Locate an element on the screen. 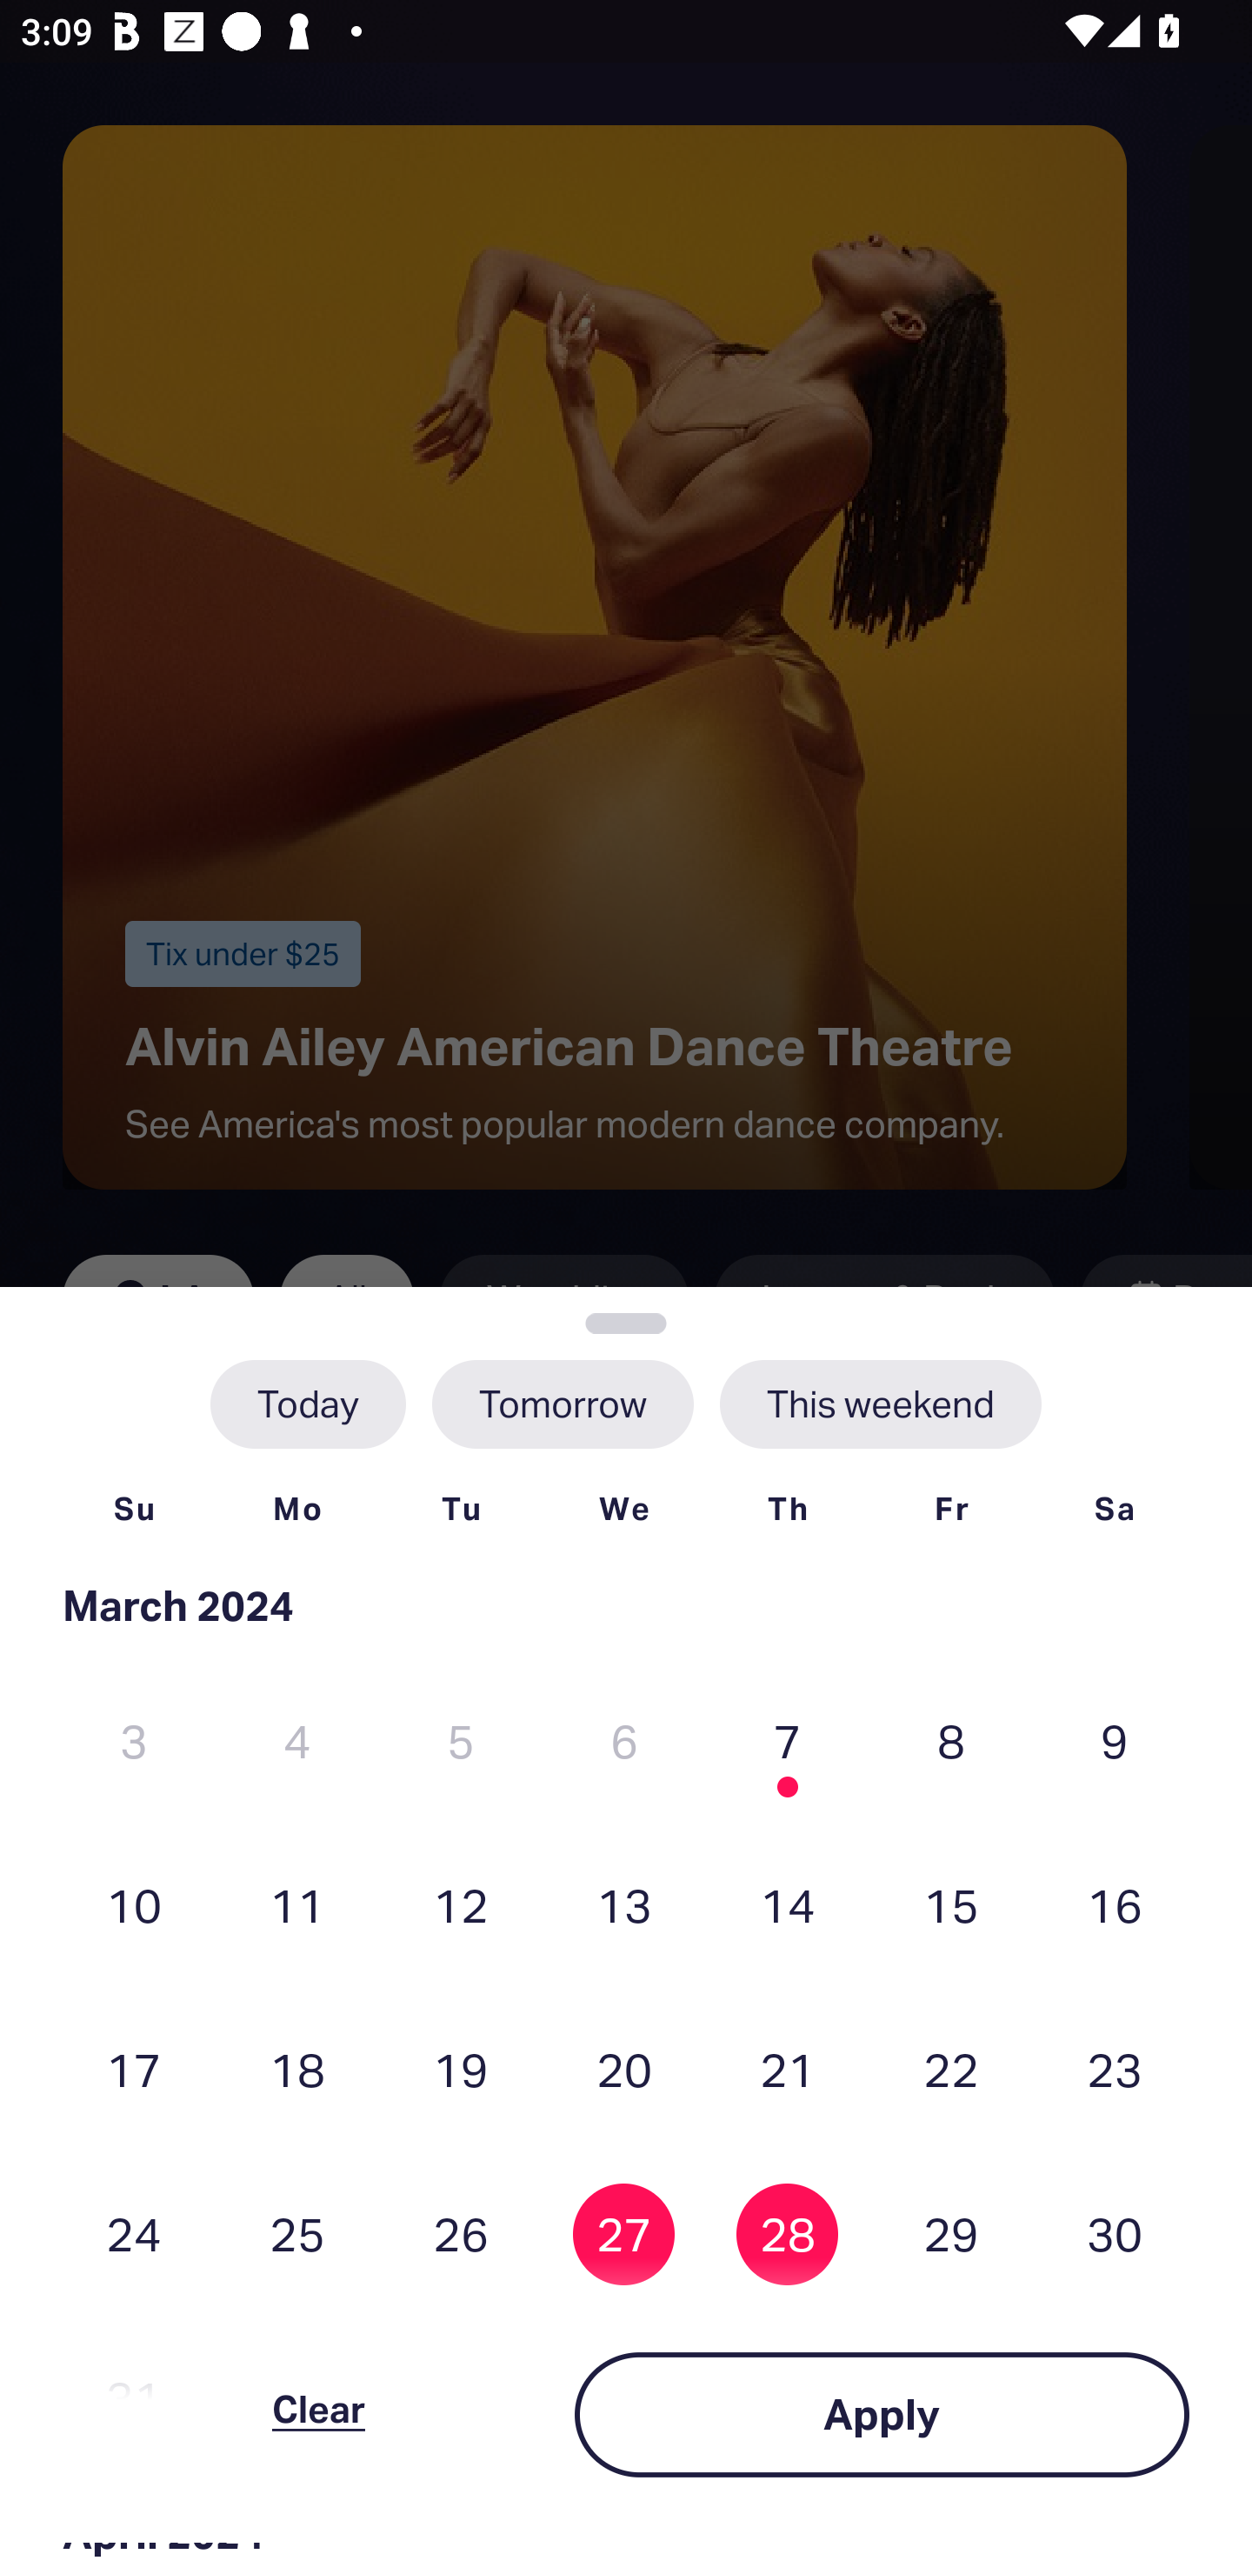  5 is located at coordinates (461, 1741).